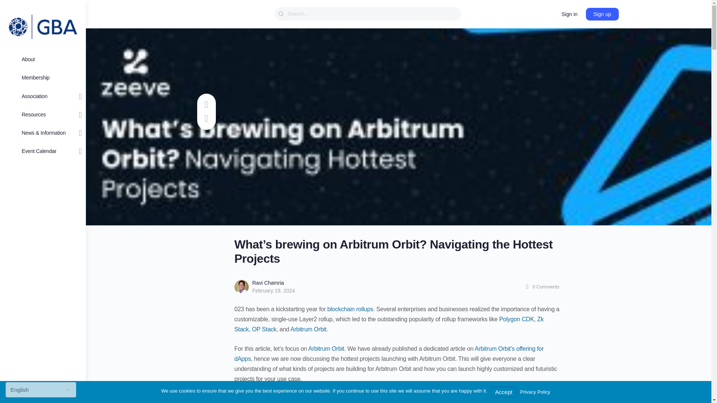  Describe the element at coordinates (43, 151) in the screenshot. I see `Event Calendar` at that location.